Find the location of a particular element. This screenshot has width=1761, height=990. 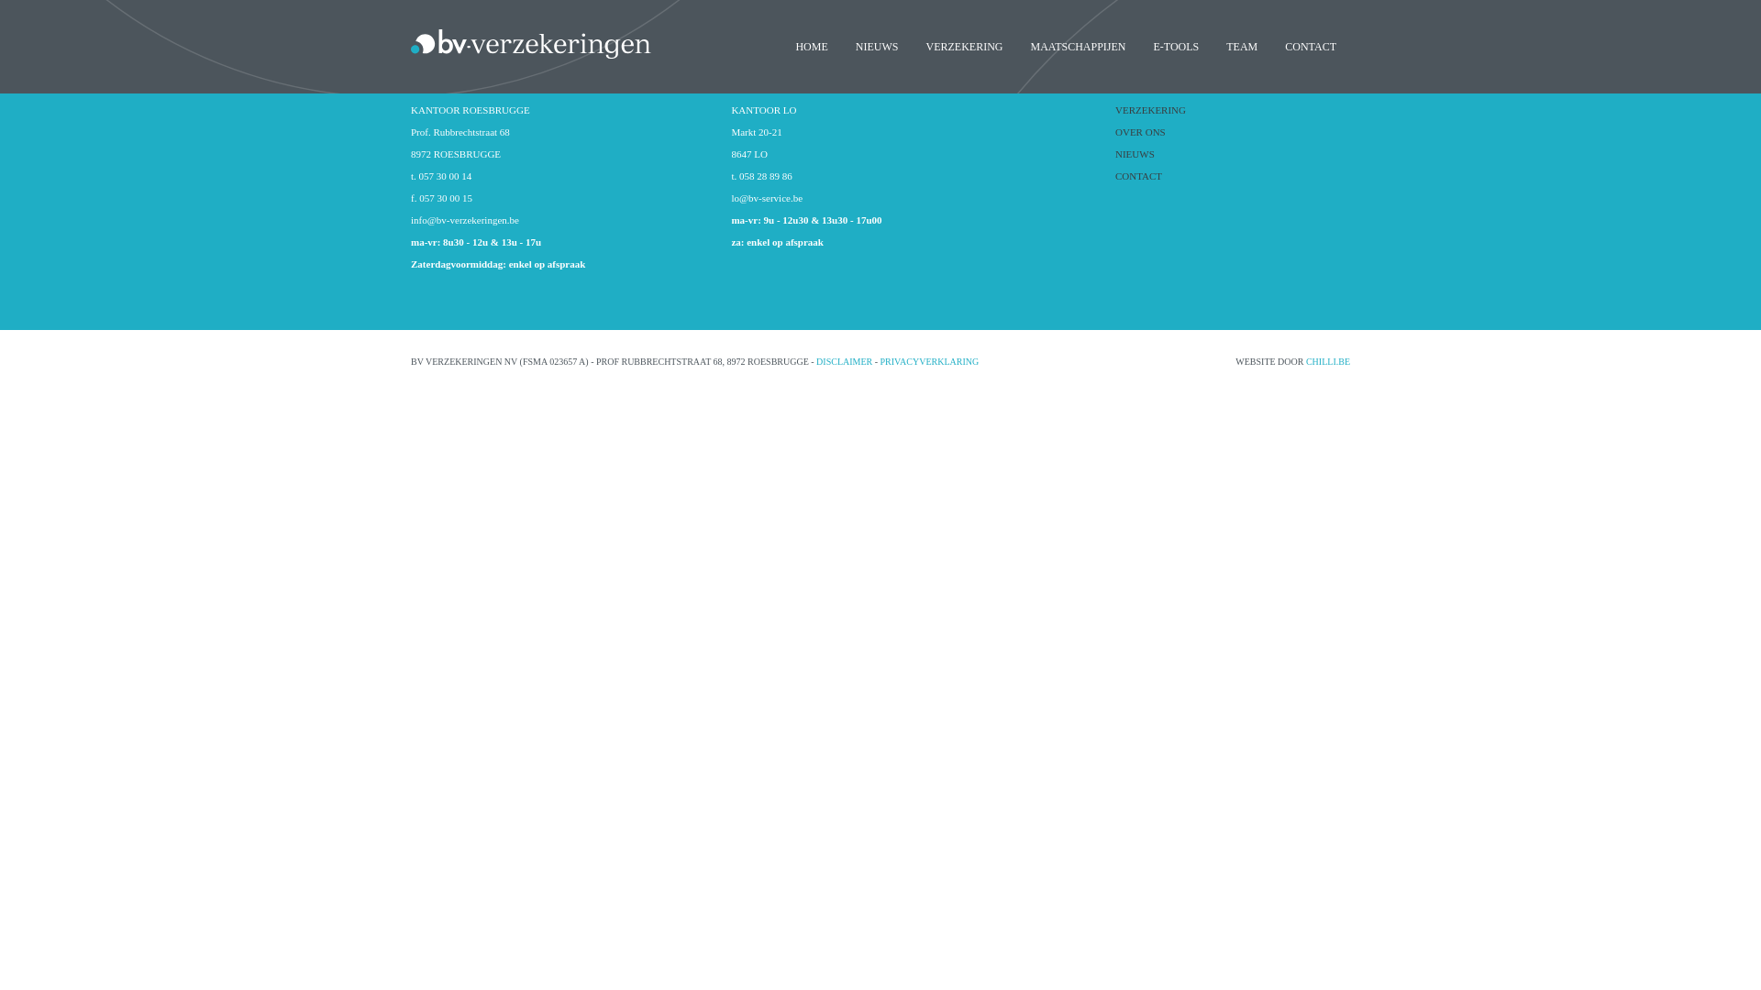

lo@bv-service.be is located at coordinates (767, 198).